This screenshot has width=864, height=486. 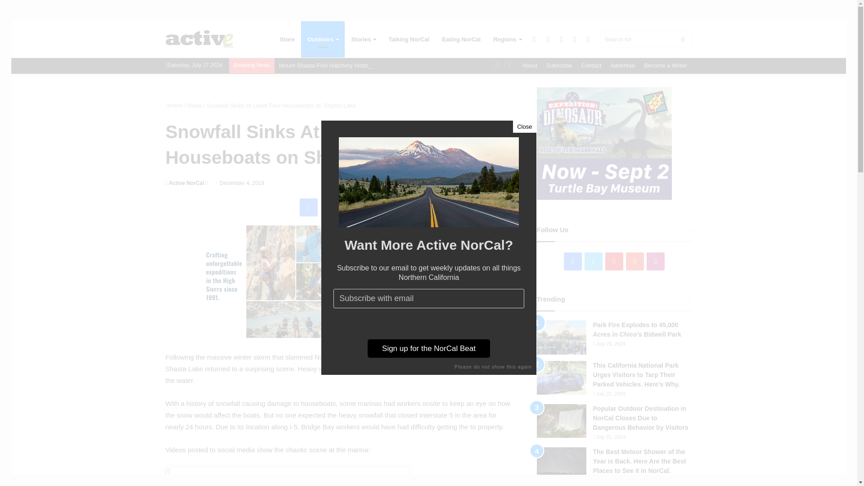 I want to click on Become a Writer, so click(x=665, y=66).